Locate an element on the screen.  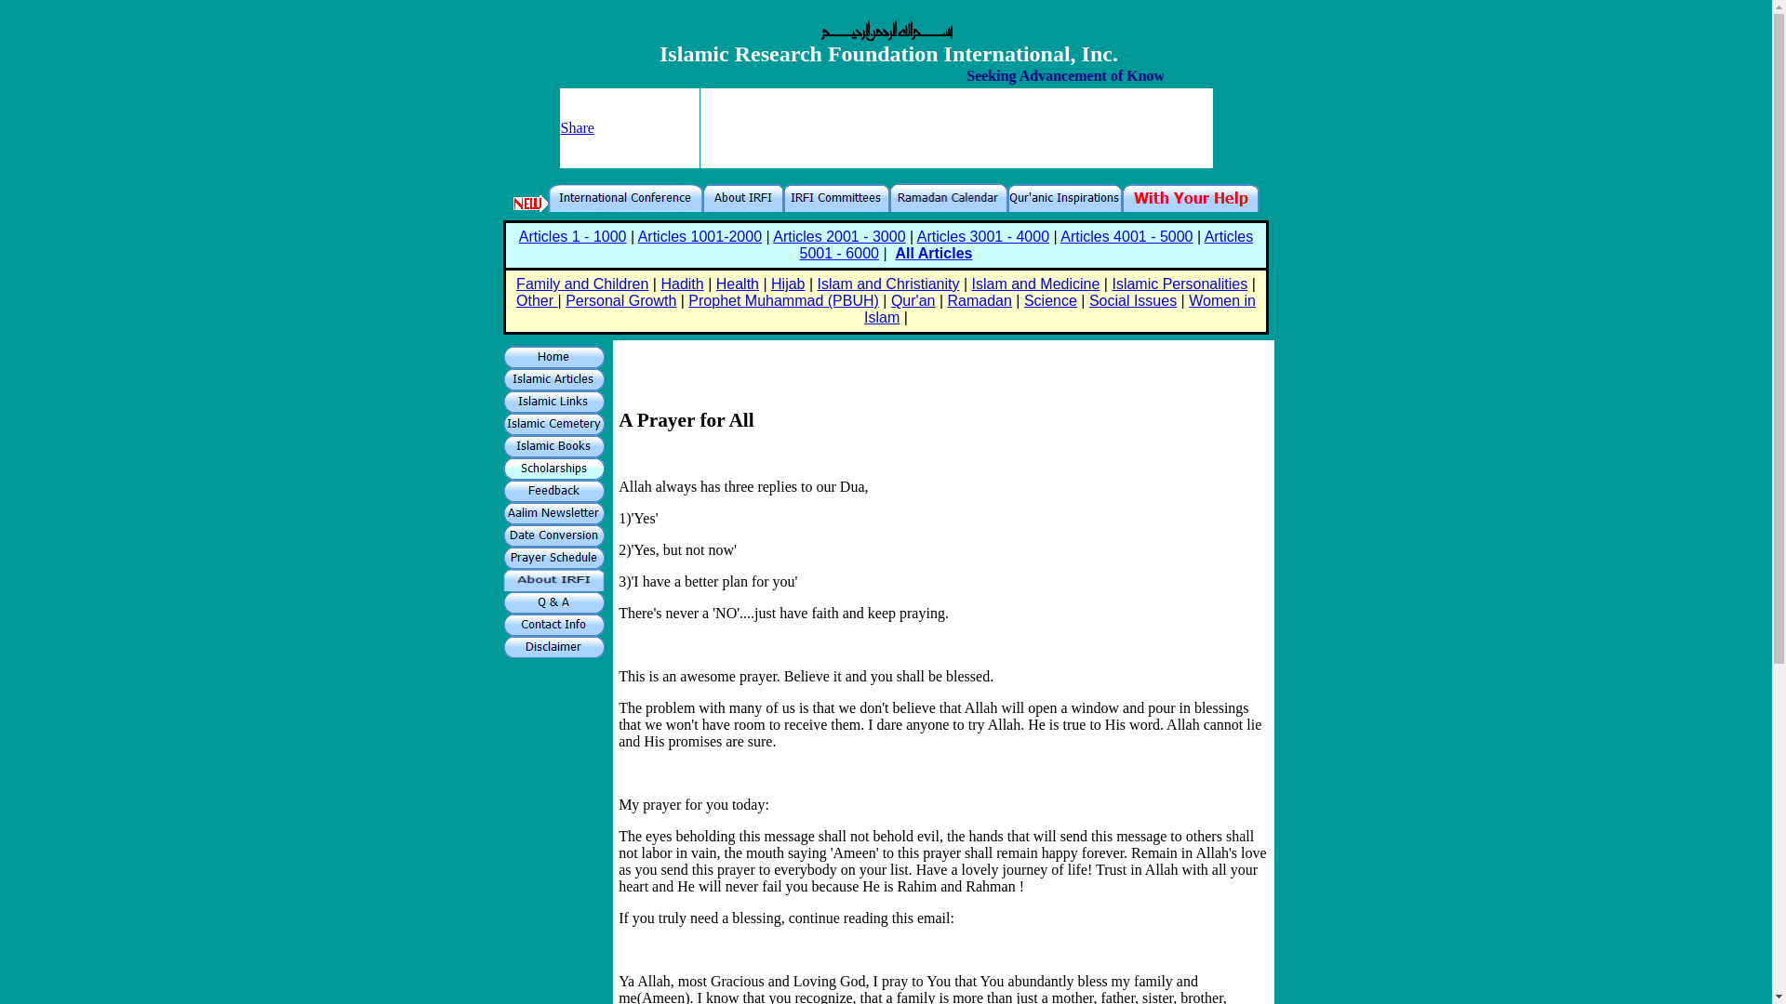
Articles 5001 - 6000 is located at coordinates (1027, 244).